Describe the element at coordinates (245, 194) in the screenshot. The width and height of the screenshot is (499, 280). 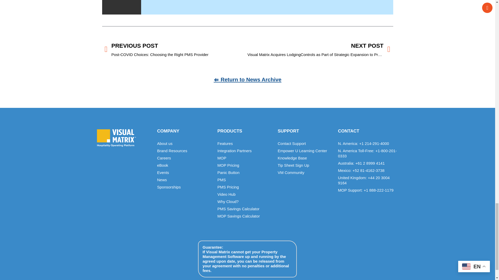
I see `Video Hub` at that location.